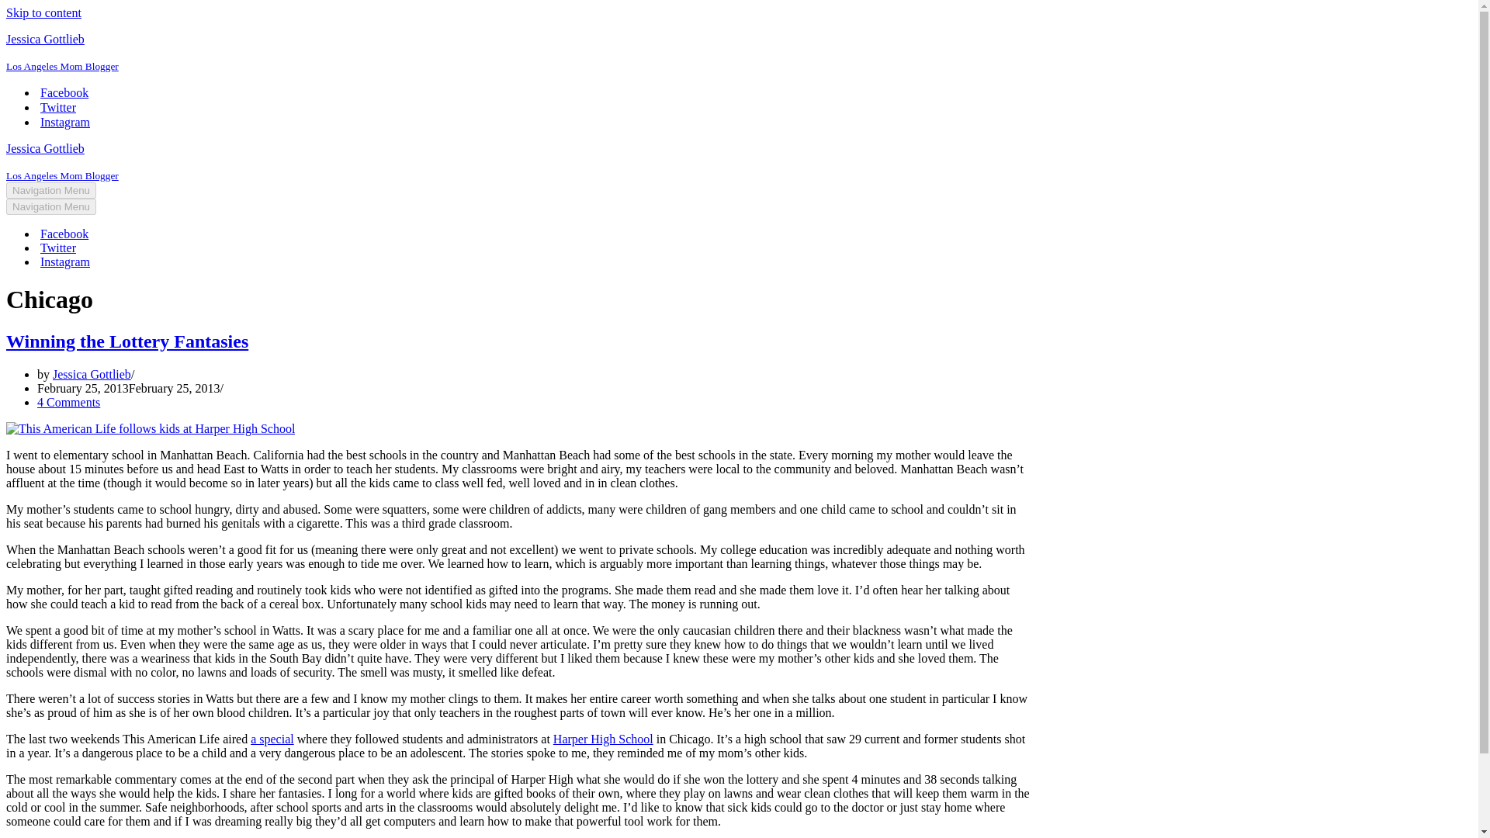 This screenshot has width=1490, height=838. What do you see at coordinates (57, 248) in the screenshot?
I see `Twitter` at bounding box center [57, 248].